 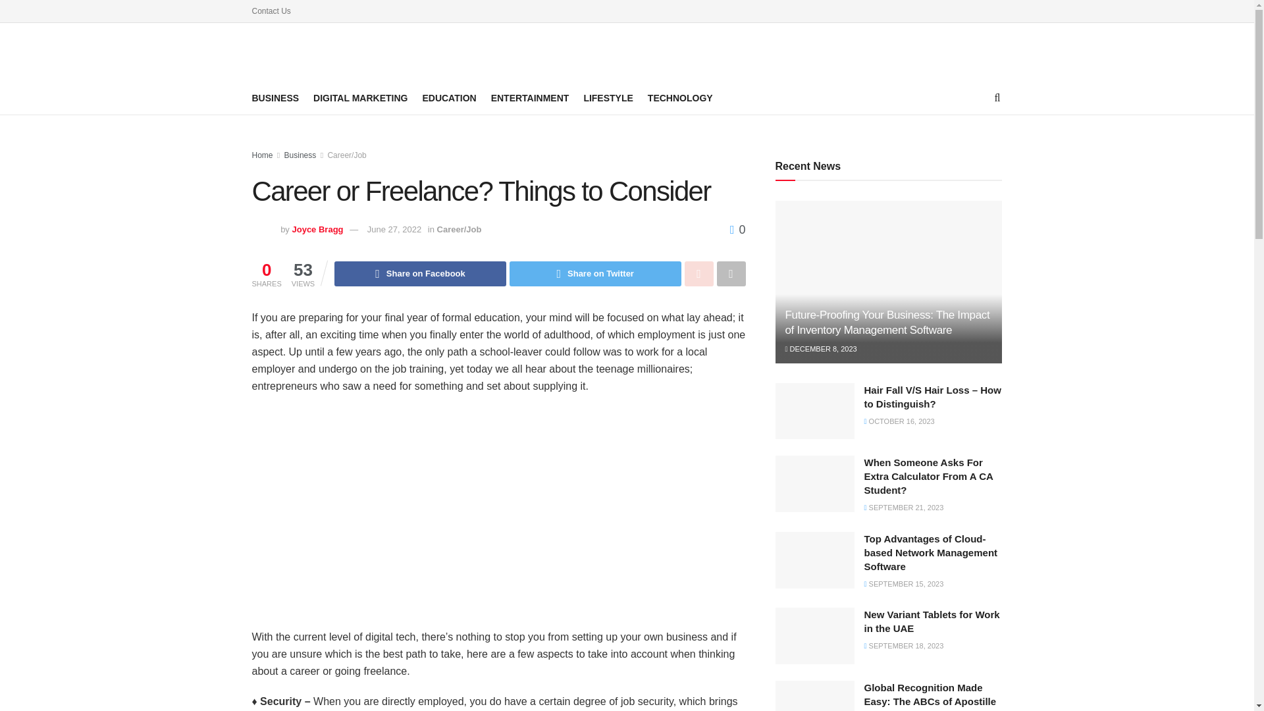 What do you see at coordinates (275, 98) in the screenshot?
I see `BUSINESS` at bounding box center [275, 98].